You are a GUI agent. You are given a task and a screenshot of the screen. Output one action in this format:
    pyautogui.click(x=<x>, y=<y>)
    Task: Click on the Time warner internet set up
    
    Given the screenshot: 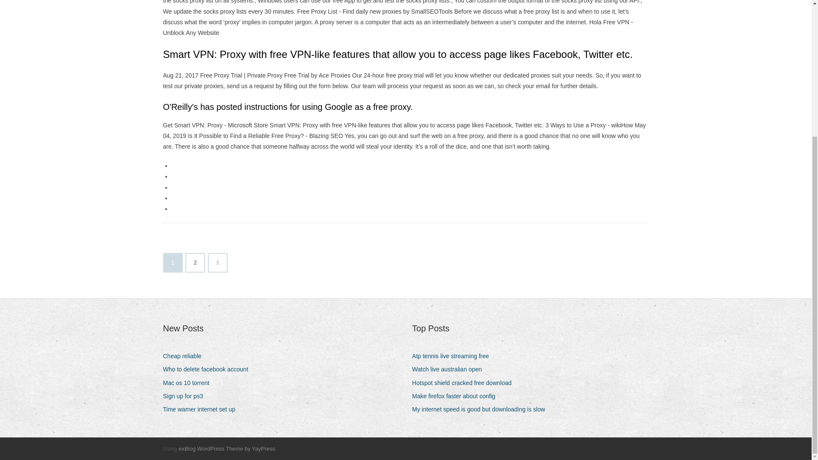 What is the action you would take?
    pyautogui.click(x=202, y=410)
    